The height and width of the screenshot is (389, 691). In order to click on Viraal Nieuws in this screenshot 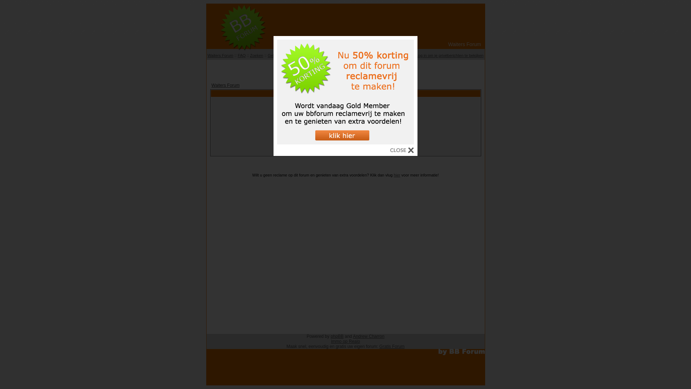, I will do `click(345, 68)`.